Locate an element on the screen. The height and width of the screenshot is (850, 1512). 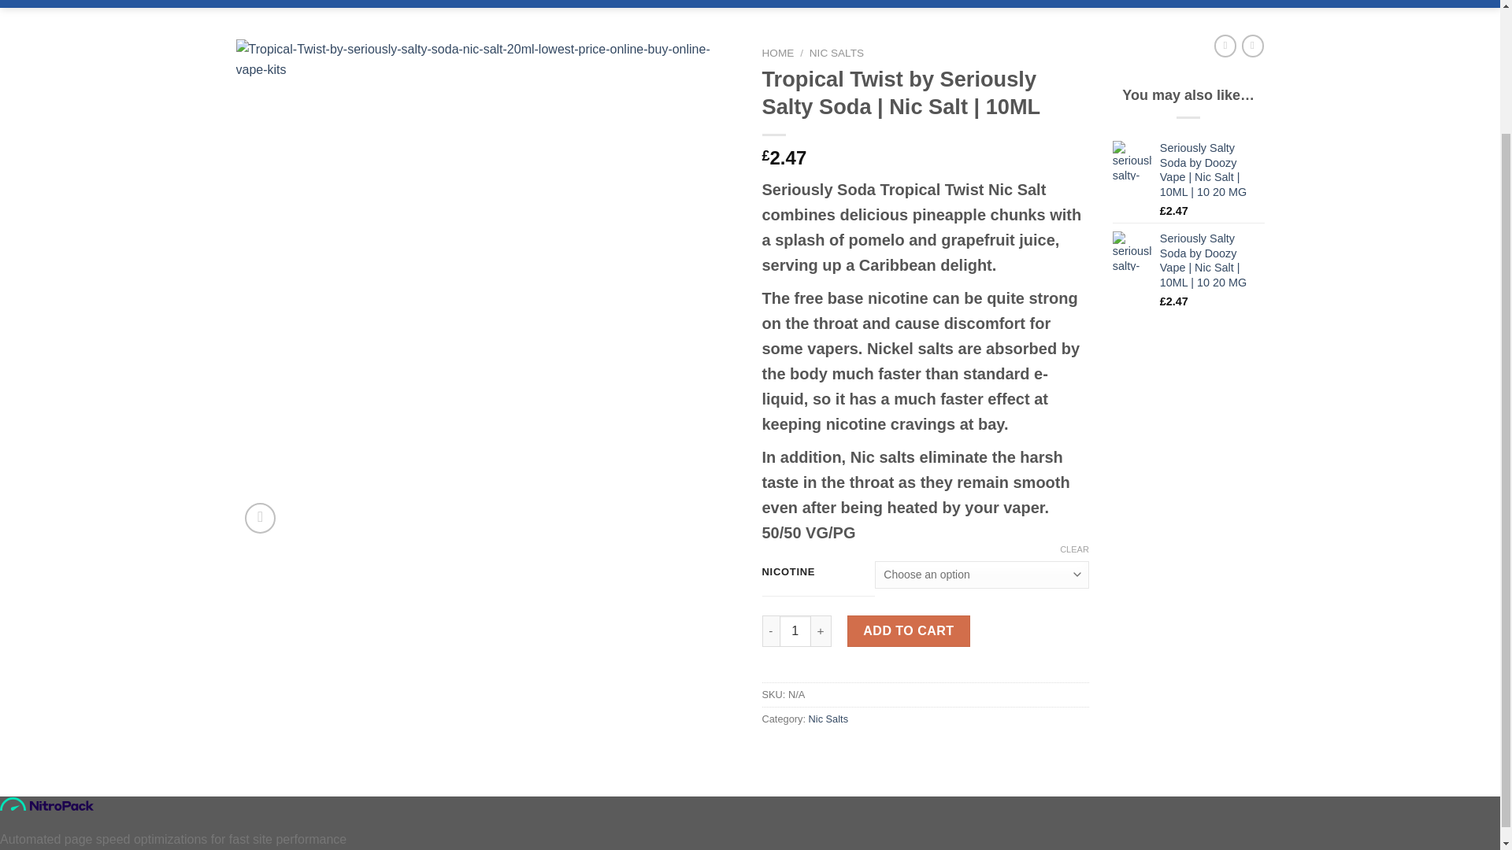
Zoom is located at coordinates (260, 518).